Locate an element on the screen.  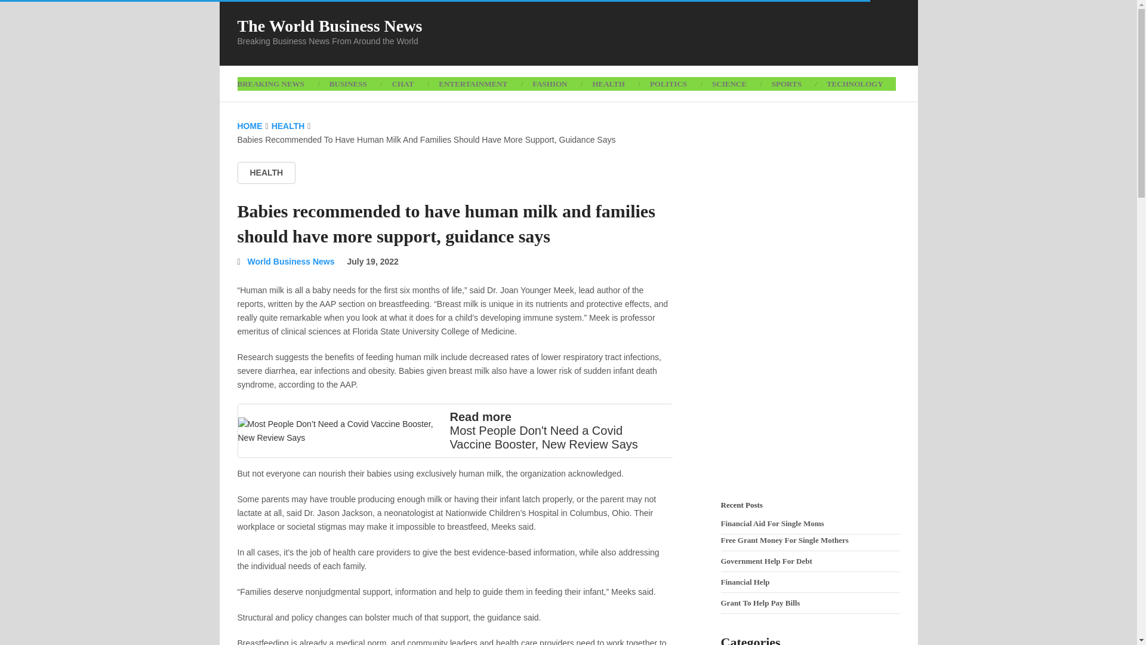
TECHNOLOGY is located at coordinates (855, 84).